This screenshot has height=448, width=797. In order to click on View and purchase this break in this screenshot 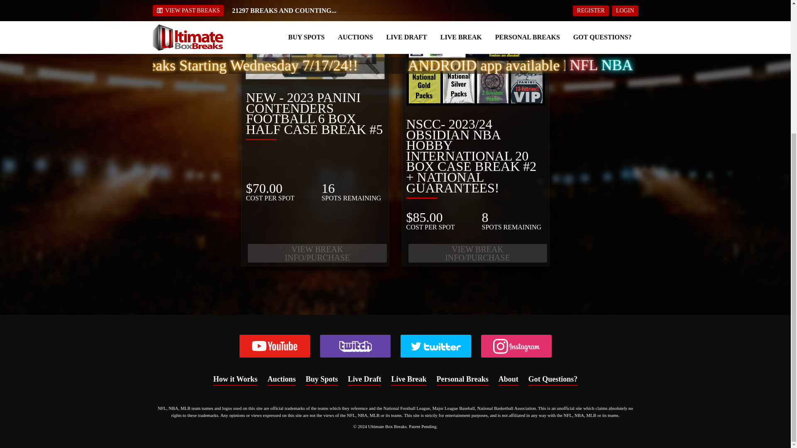, I will do `click(477, 253)`.